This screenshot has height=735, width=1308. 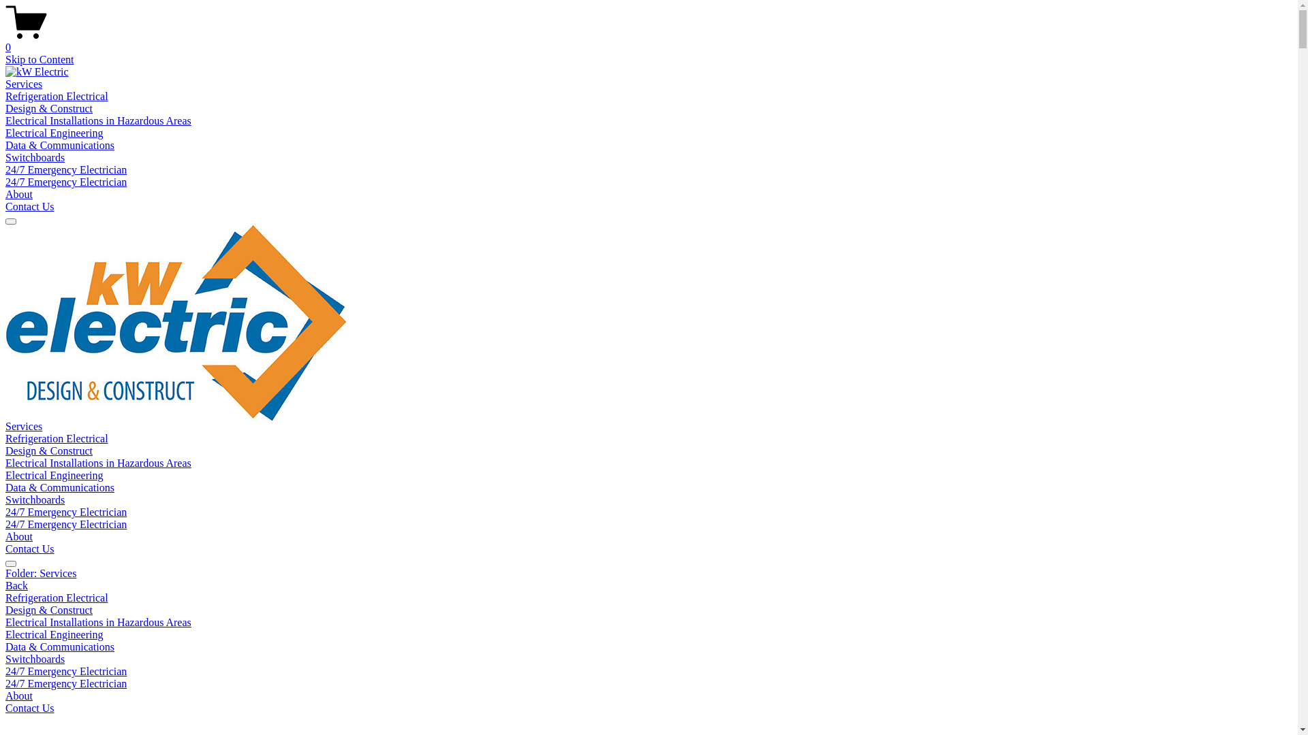 I want to click on Contact Us, so click(x=30, y=549).